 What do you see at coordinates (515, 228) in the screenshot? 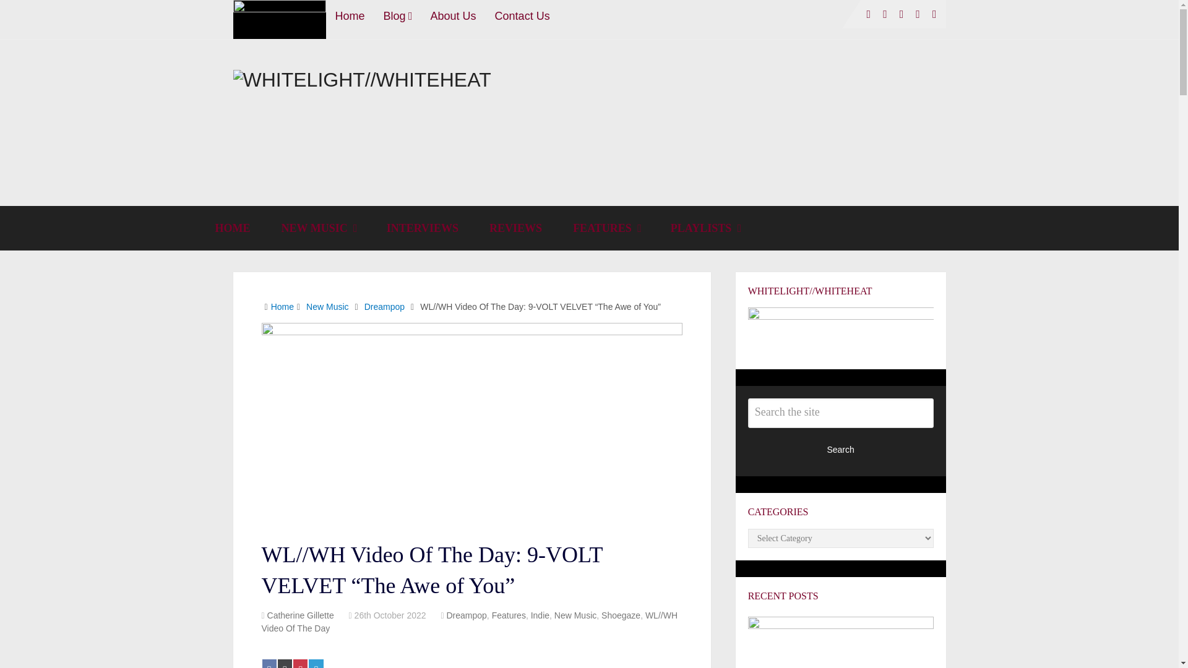
I see `REVIEWS` at bounding box center [515, 228].